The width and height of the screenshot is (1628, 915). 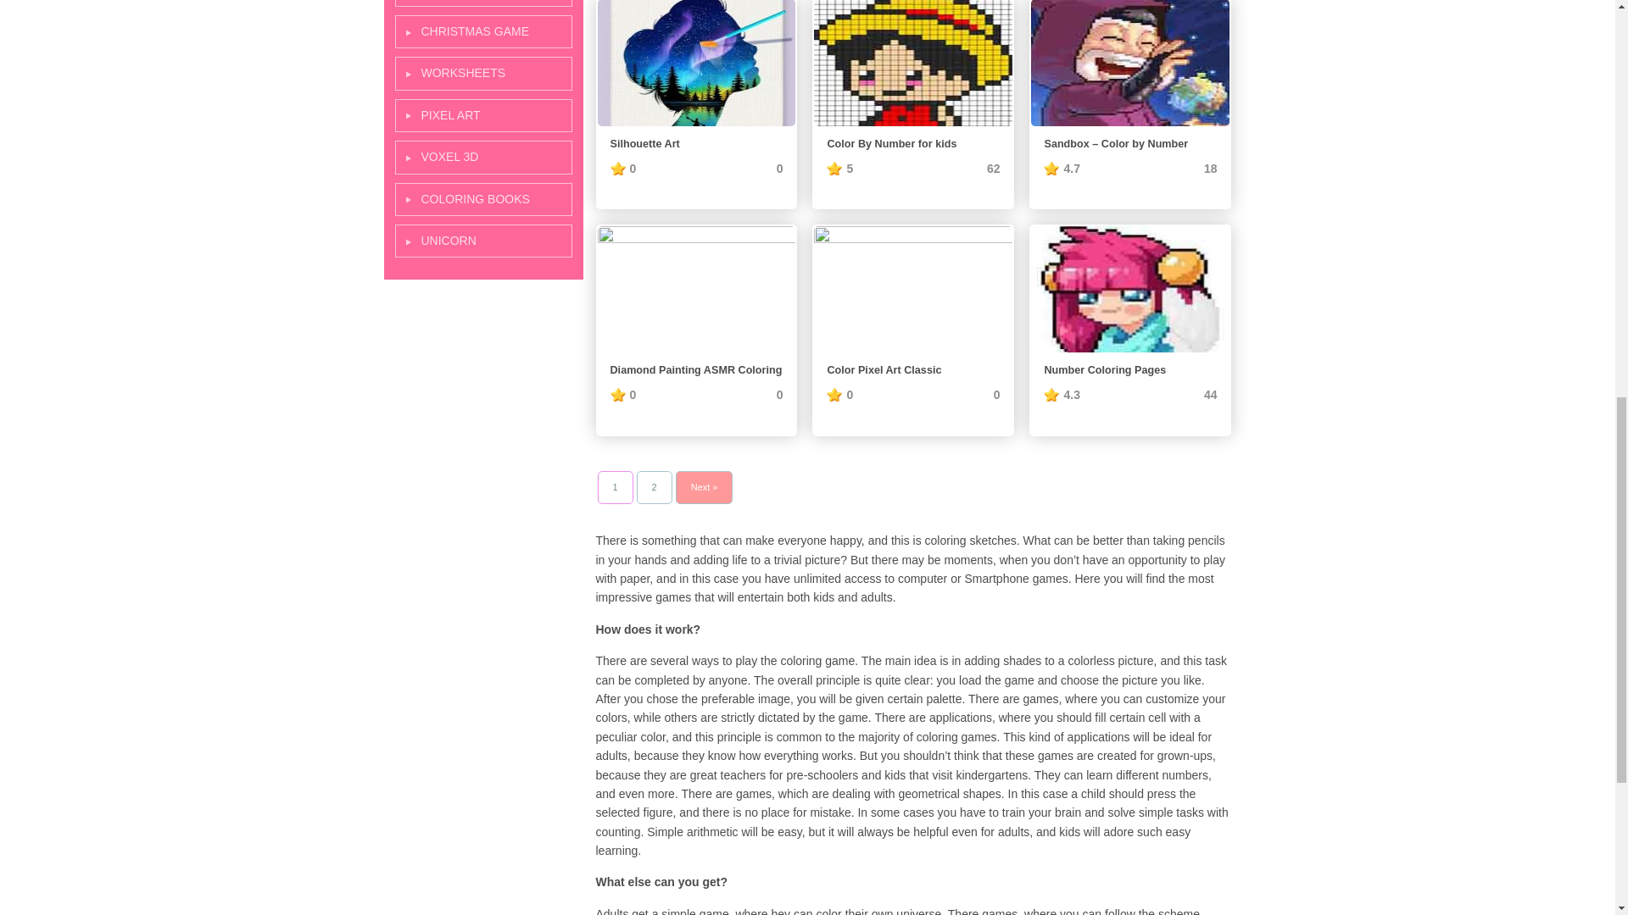 I want to click on COLORING BOOKS, so click(x=483, y=199).